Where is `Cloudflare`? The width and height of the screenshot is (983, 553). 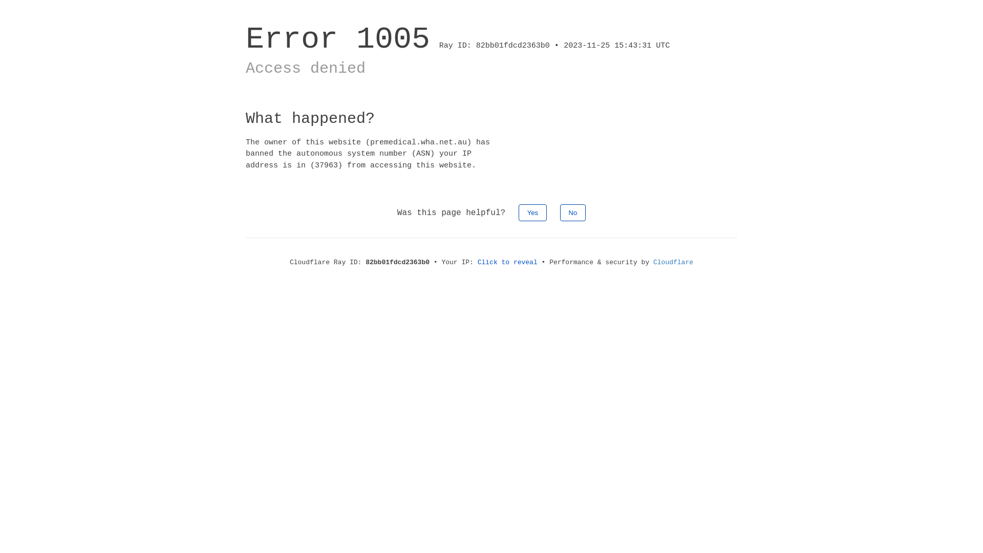 Cloudflare is located at coordinates (673, 262).